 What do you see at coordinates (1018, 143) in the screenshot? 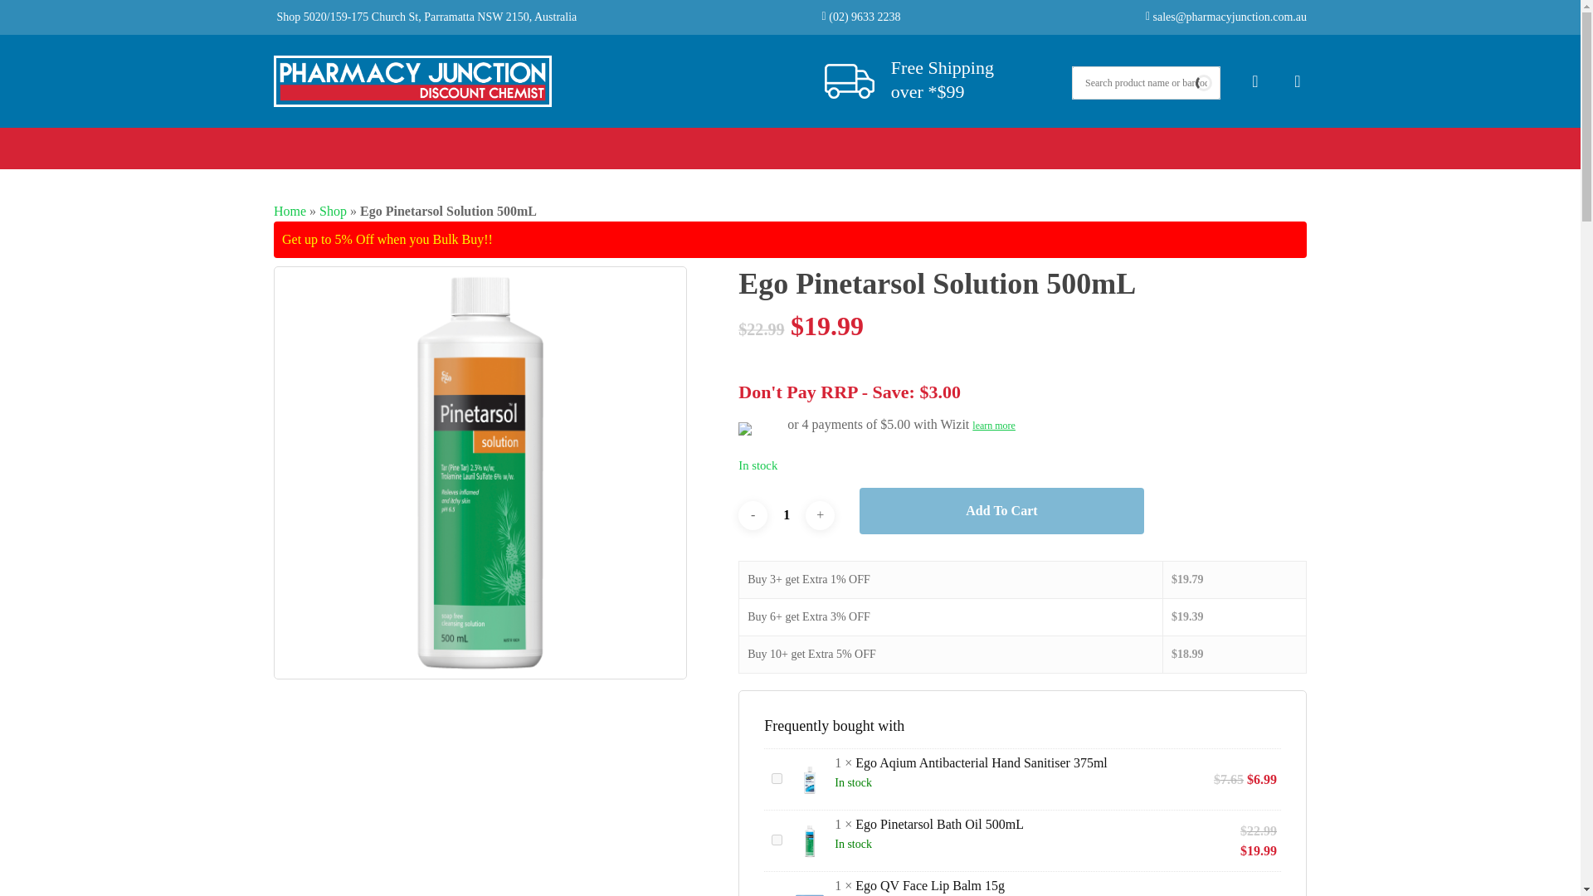
I see `FOOT CARE` at bounding box center [1018, 143].